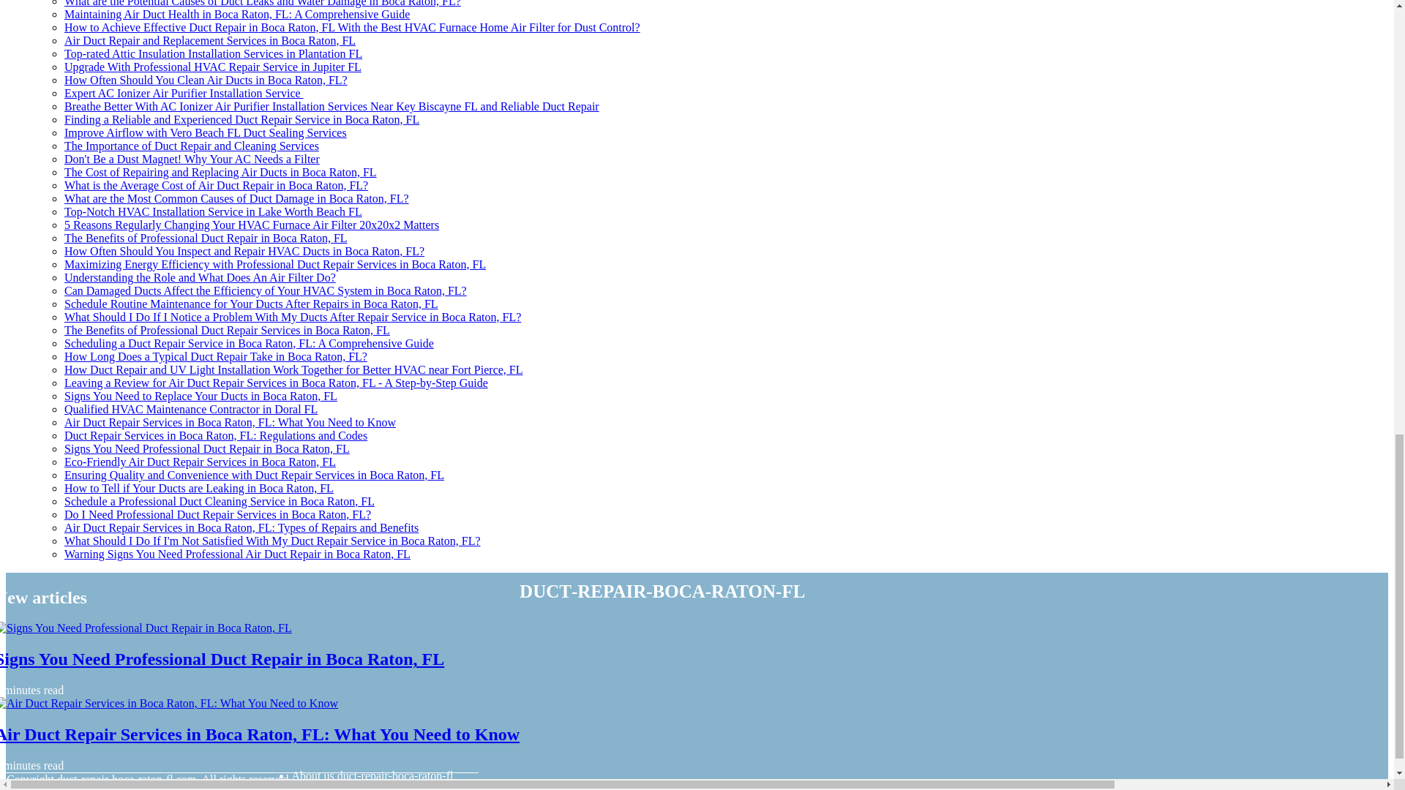 This screenshot has width=1405, height=790. I want to click on The Importance of Duct Repair and Cleaning Services, so click(192, 146).